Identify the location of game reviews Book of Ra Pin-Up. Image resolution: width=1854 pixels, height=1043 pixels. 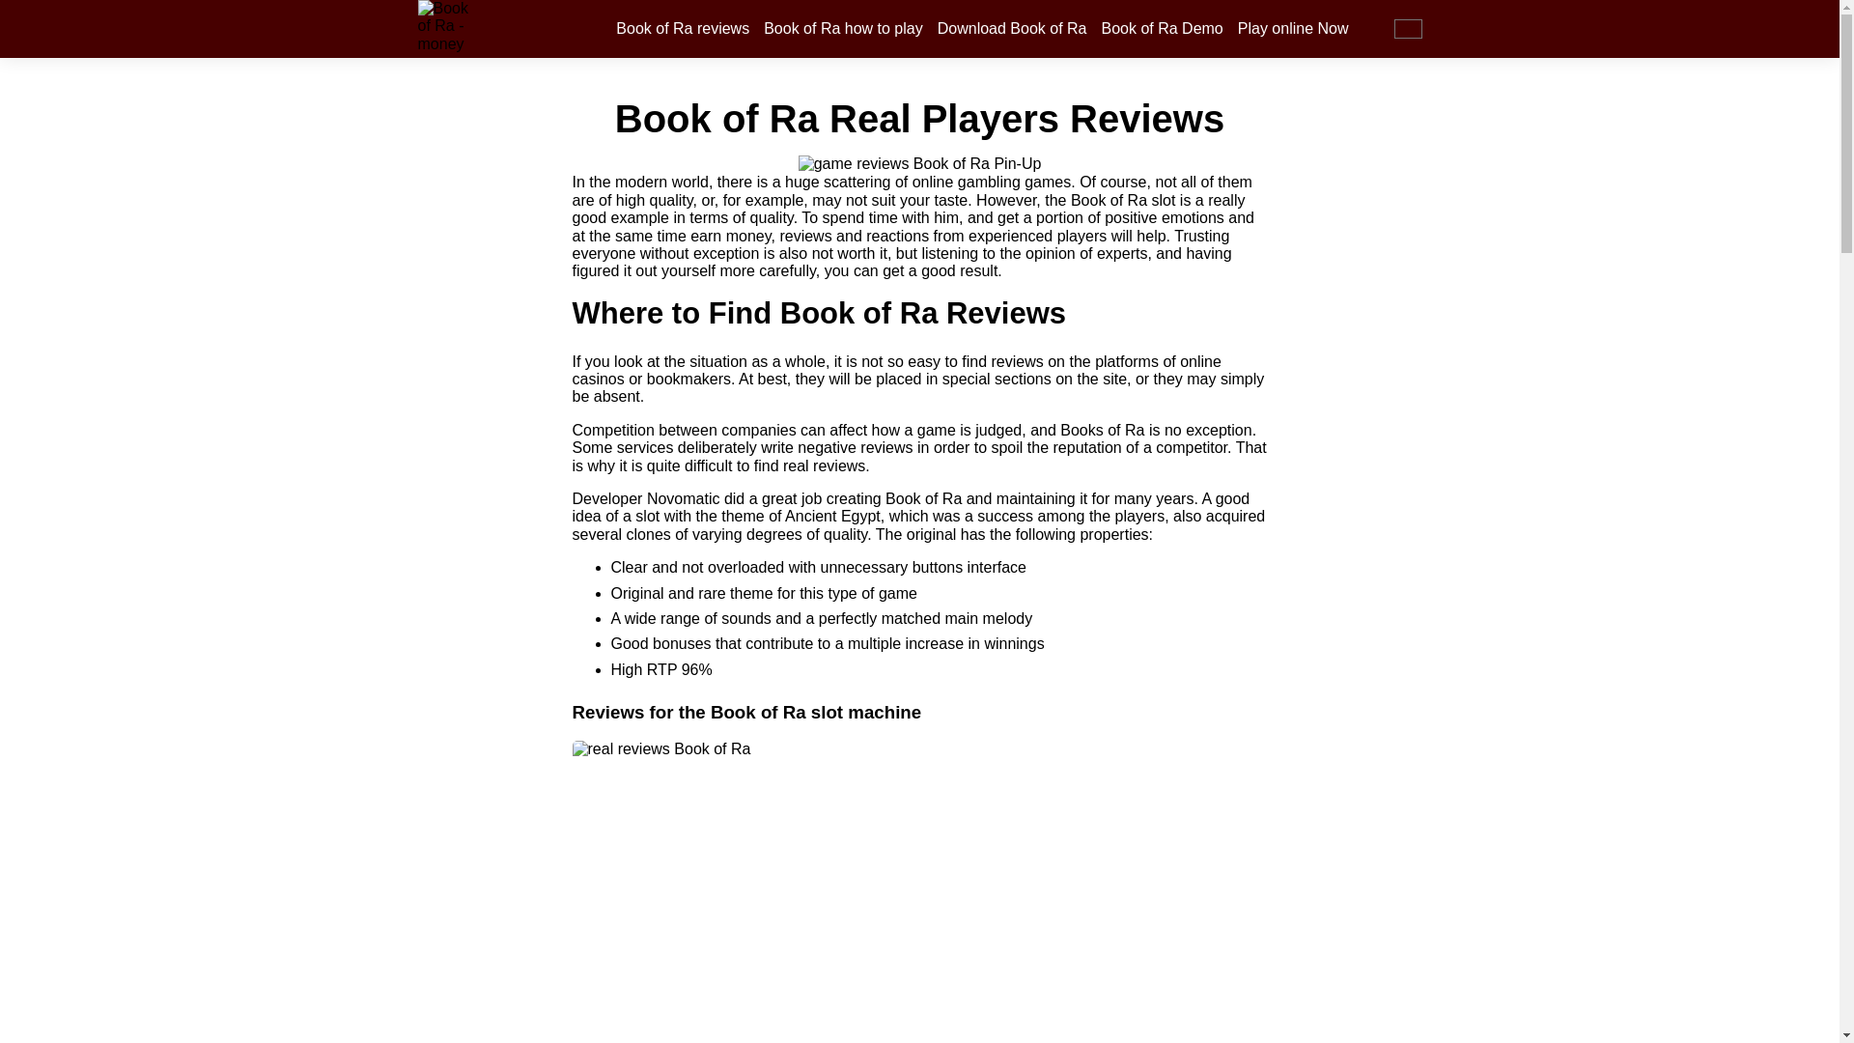
(920, 164).